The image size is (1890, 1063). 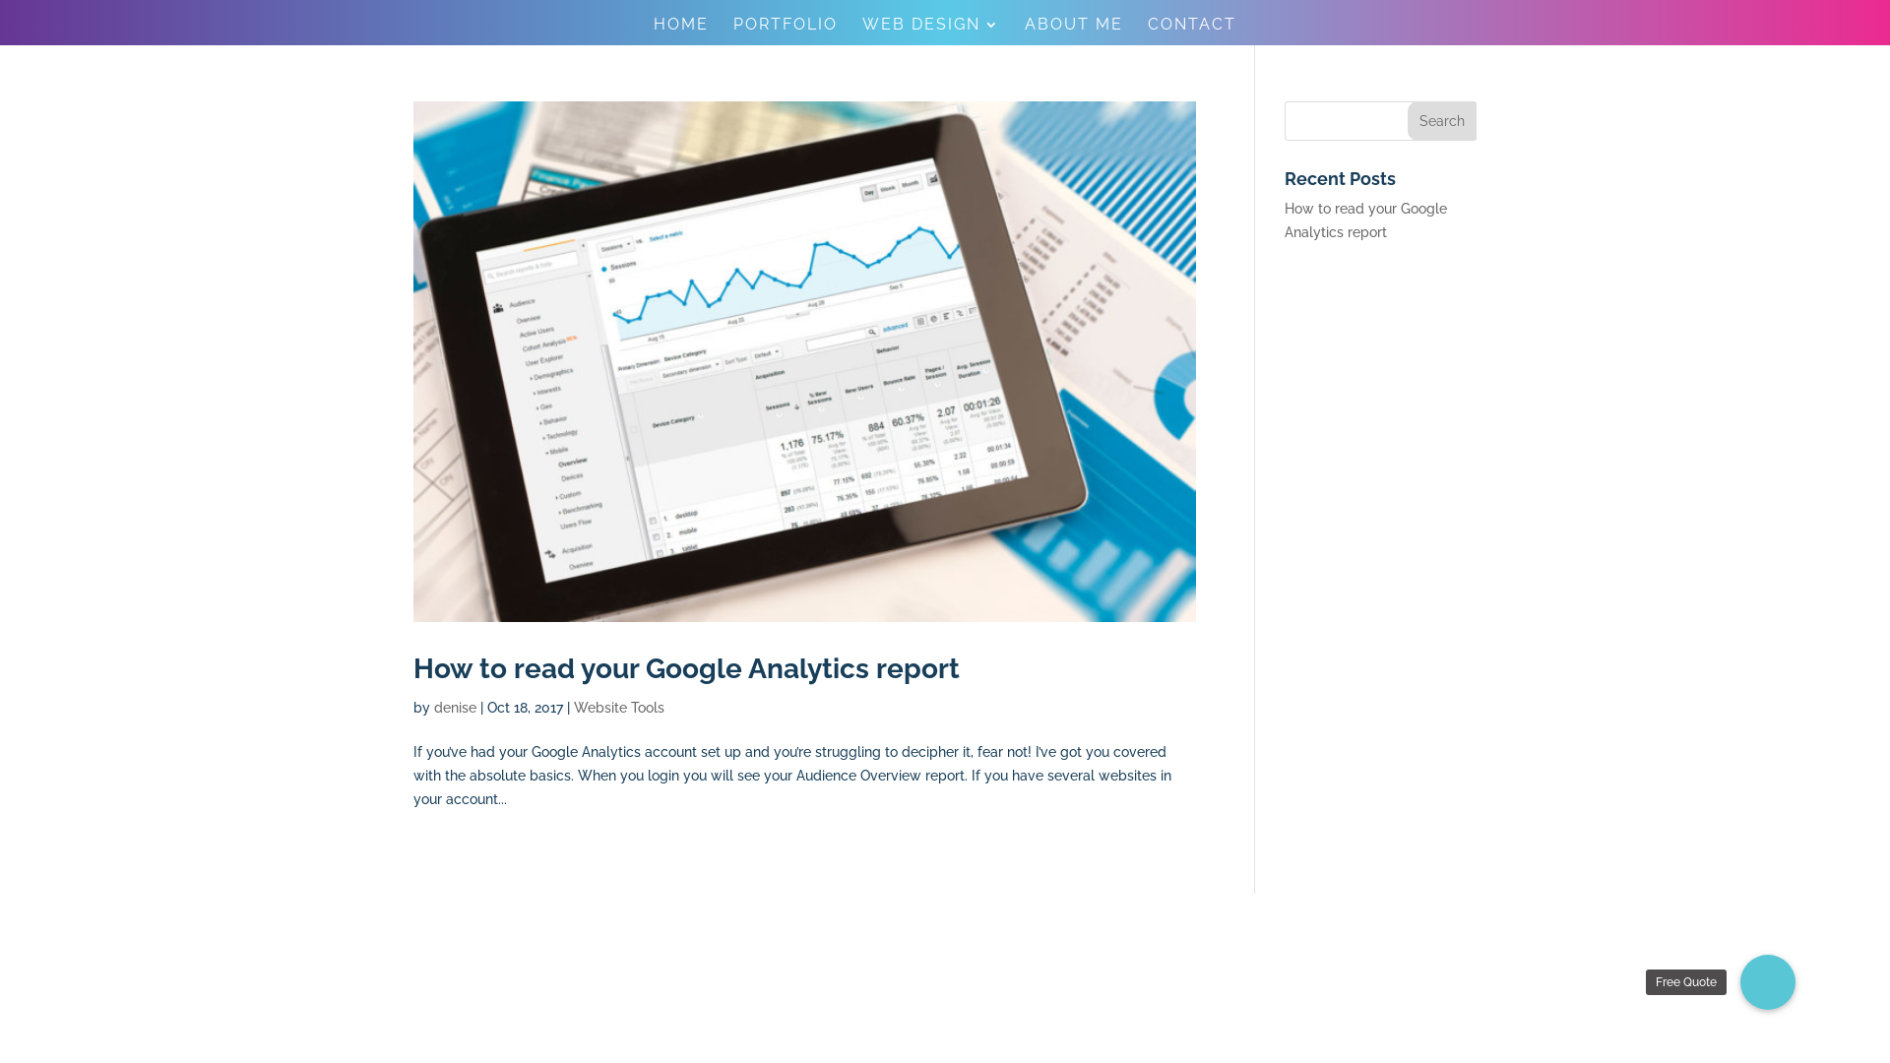 What do you see at coordinates (619, 708) in the screenshot?
I see `Website Tools` at bounding box center [619, 708].